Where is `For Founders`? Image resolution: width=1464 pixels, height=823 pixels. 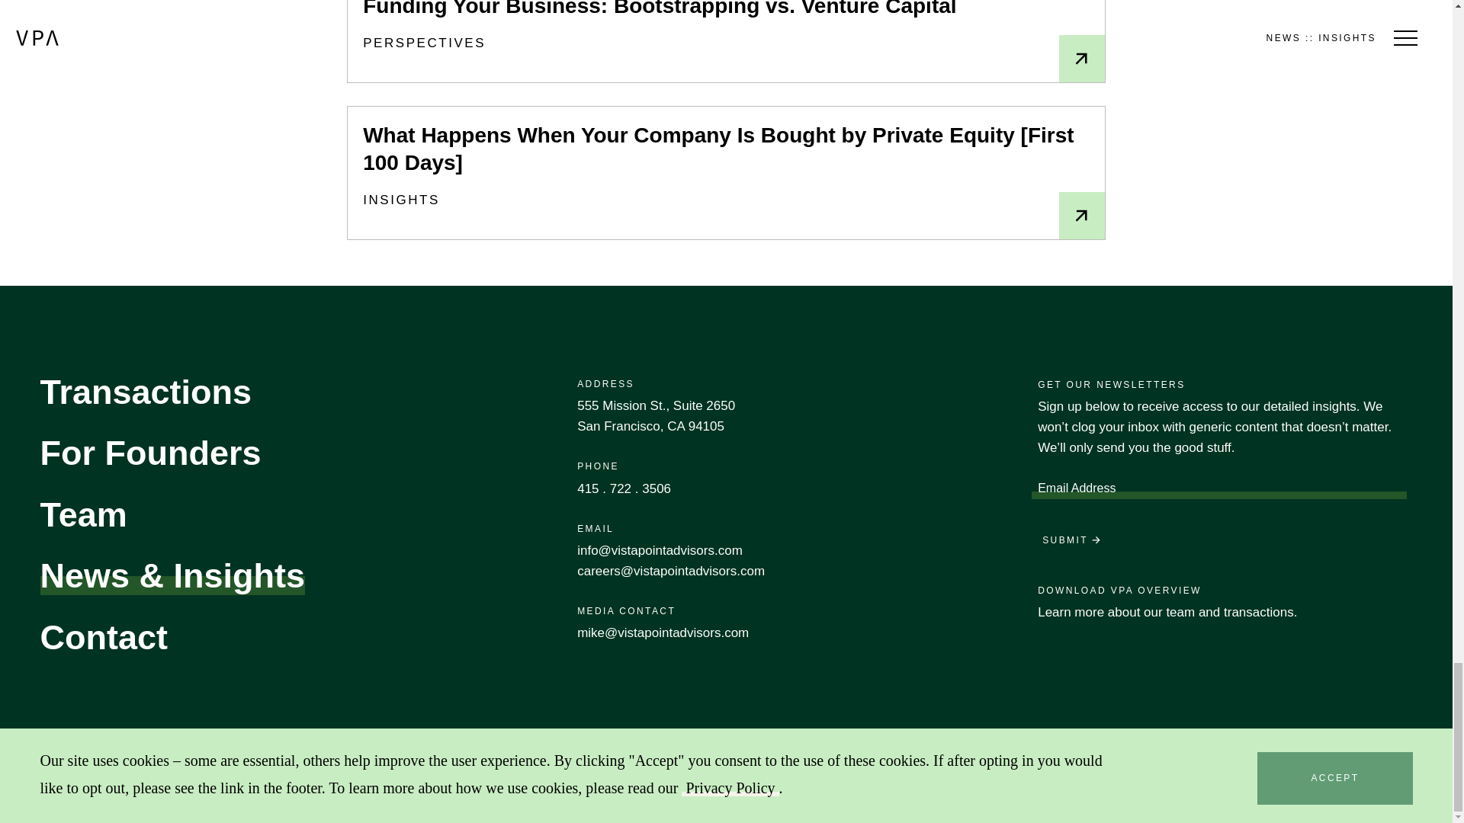 For Founders is located at coordinates (149, 453).